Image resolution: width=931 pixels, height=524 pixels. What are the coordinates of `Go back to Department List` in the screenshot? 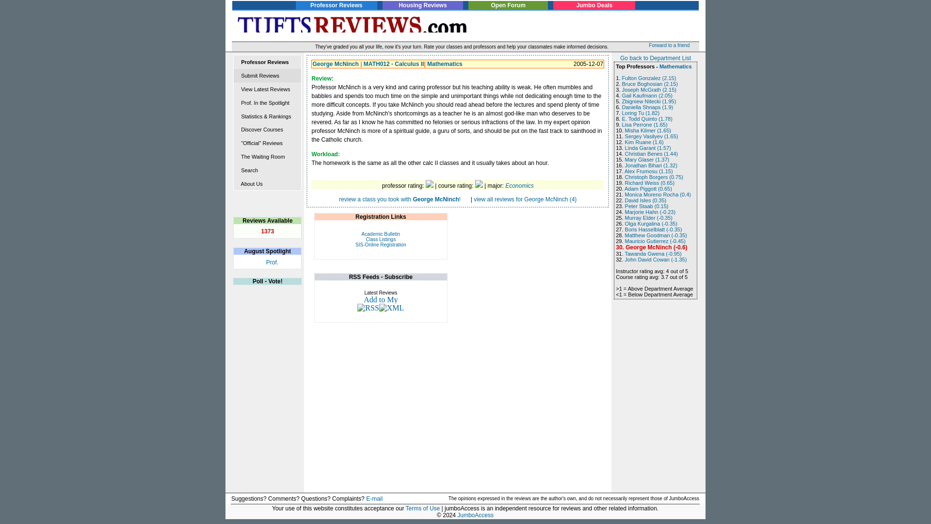 It's located at (655, 58).